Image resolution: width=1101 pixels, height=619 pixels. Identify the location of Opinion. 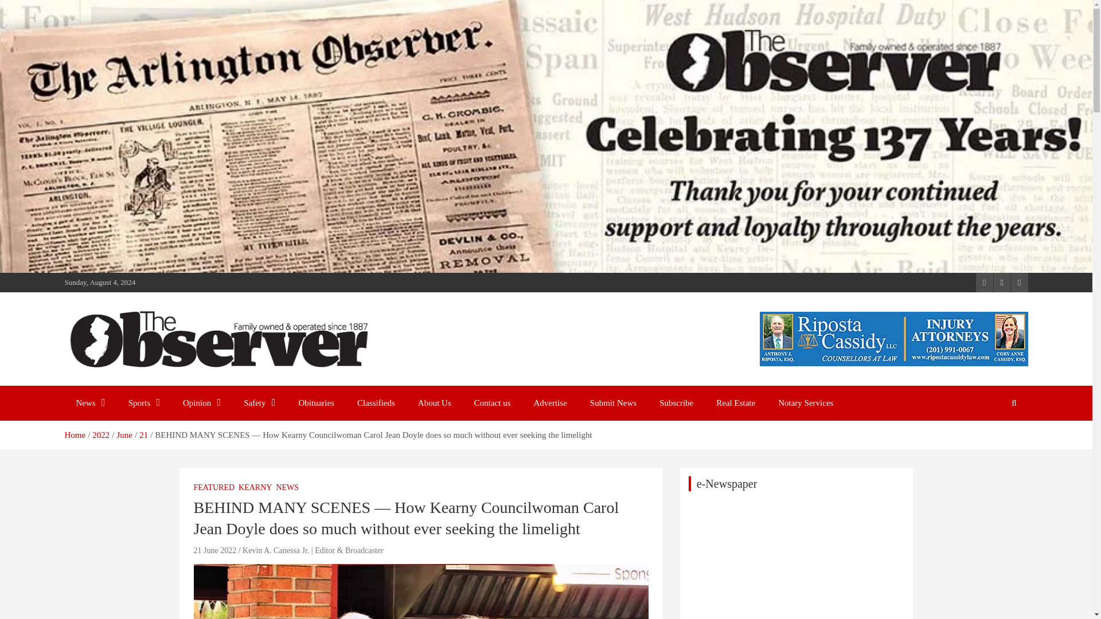
(202, 403).